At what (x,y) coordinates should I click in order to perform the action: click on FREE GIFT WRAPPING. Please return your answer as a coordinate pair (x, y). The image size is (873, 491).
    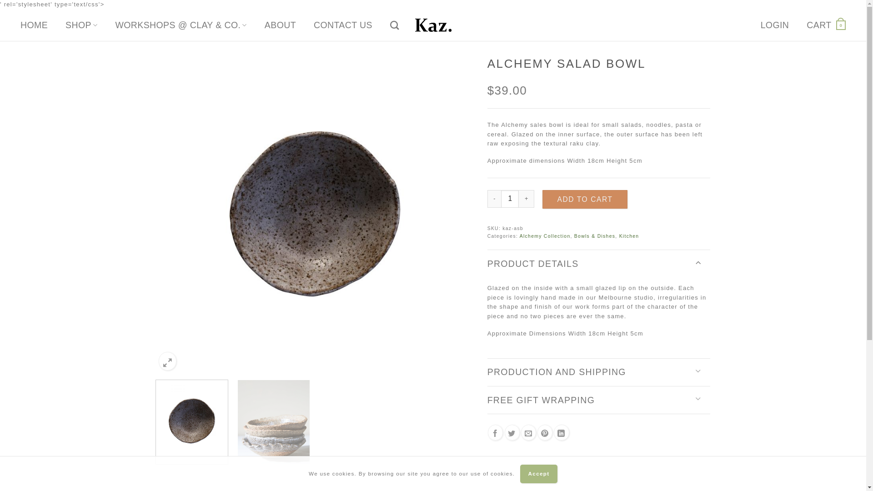
    Looking at the image, I should click on (599, 400).